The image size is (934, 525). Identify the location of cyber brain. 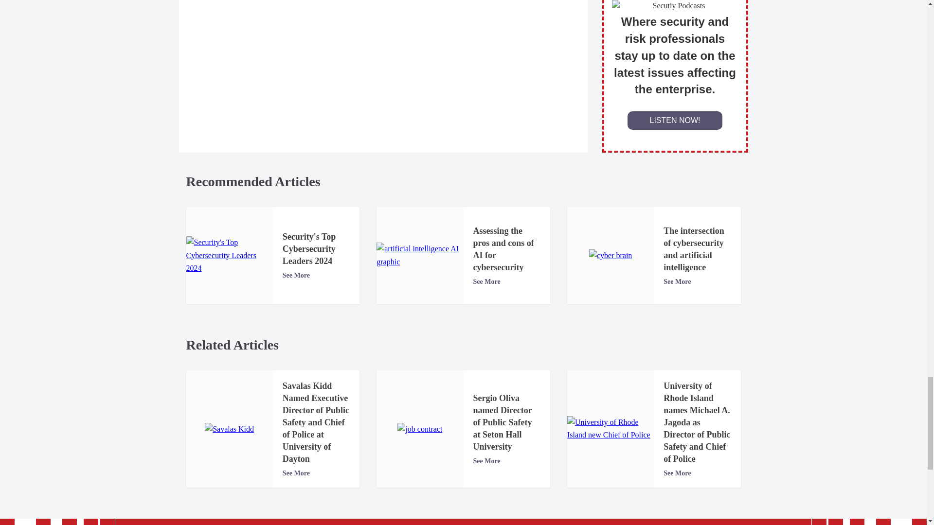
(611, 256).